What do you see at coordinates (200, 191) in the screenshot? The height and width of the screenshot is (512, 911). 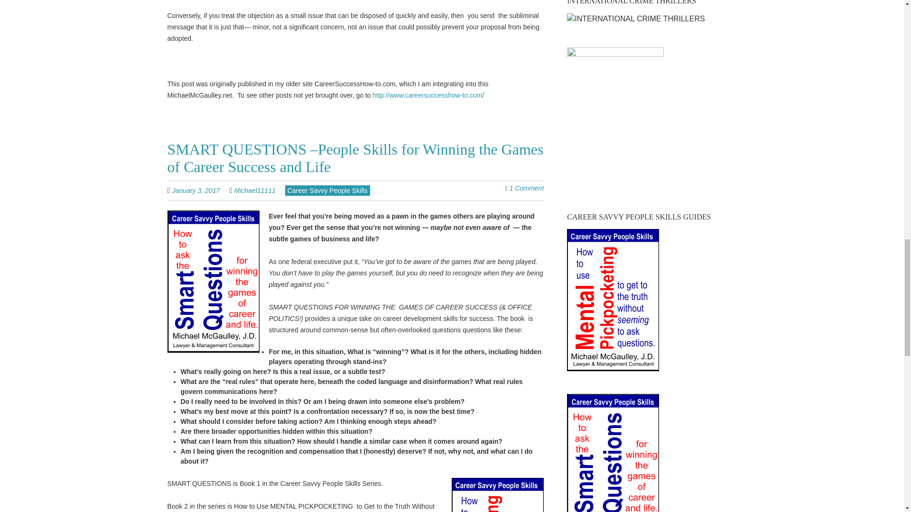 I see `January 3, 2017` at bounding box center [200, 191].